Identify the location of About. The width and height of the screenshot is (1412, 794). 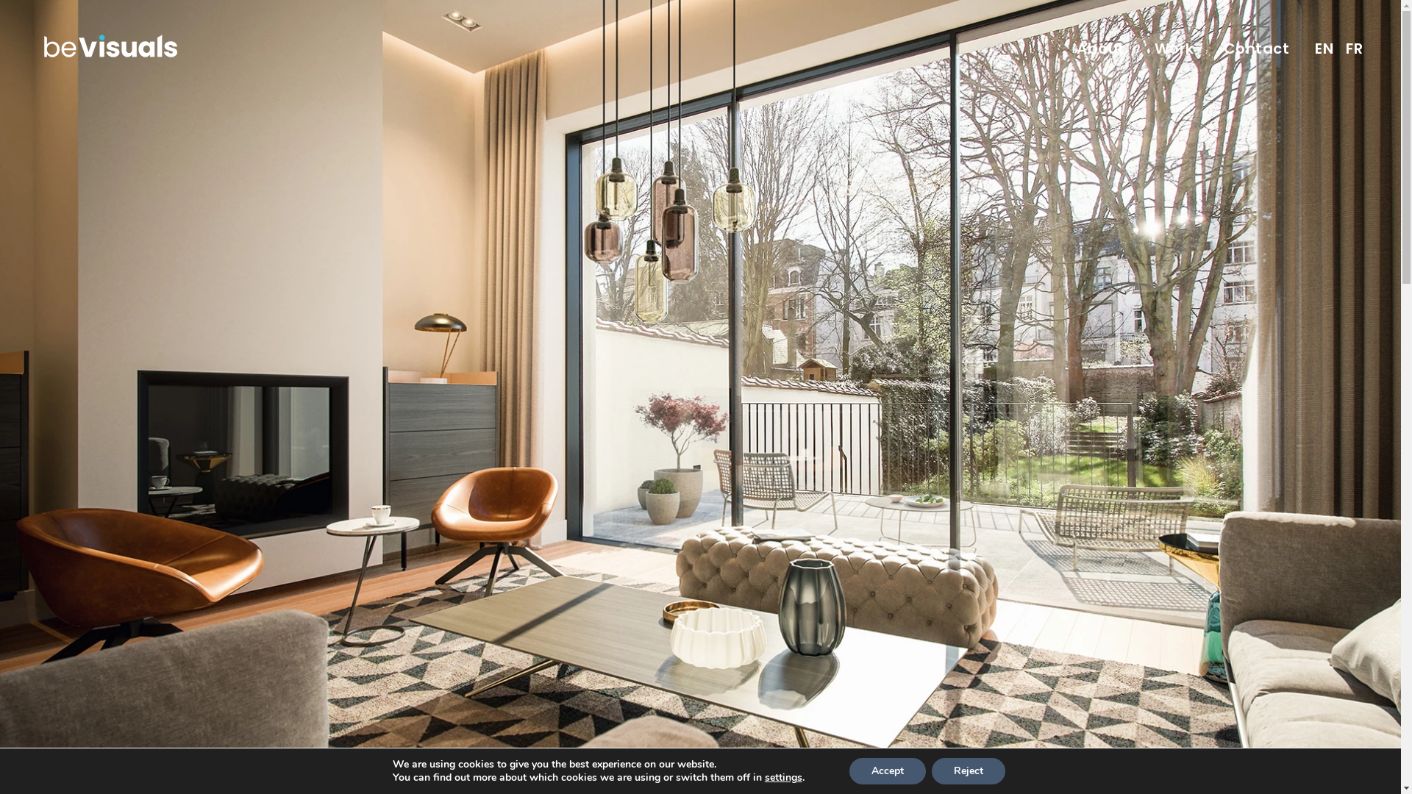
(1101, 48).